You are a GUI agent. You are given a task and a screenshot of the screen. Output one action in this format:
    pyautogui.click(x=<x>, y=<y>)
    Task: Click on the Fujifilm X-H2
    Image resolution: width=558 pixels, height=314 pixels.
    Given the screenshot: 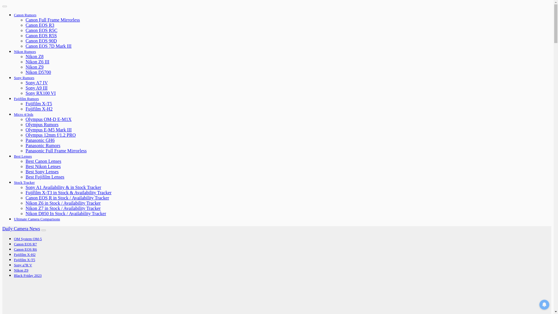 What is the action you would take?
    pyautogui.click(x=39, y=109)
    